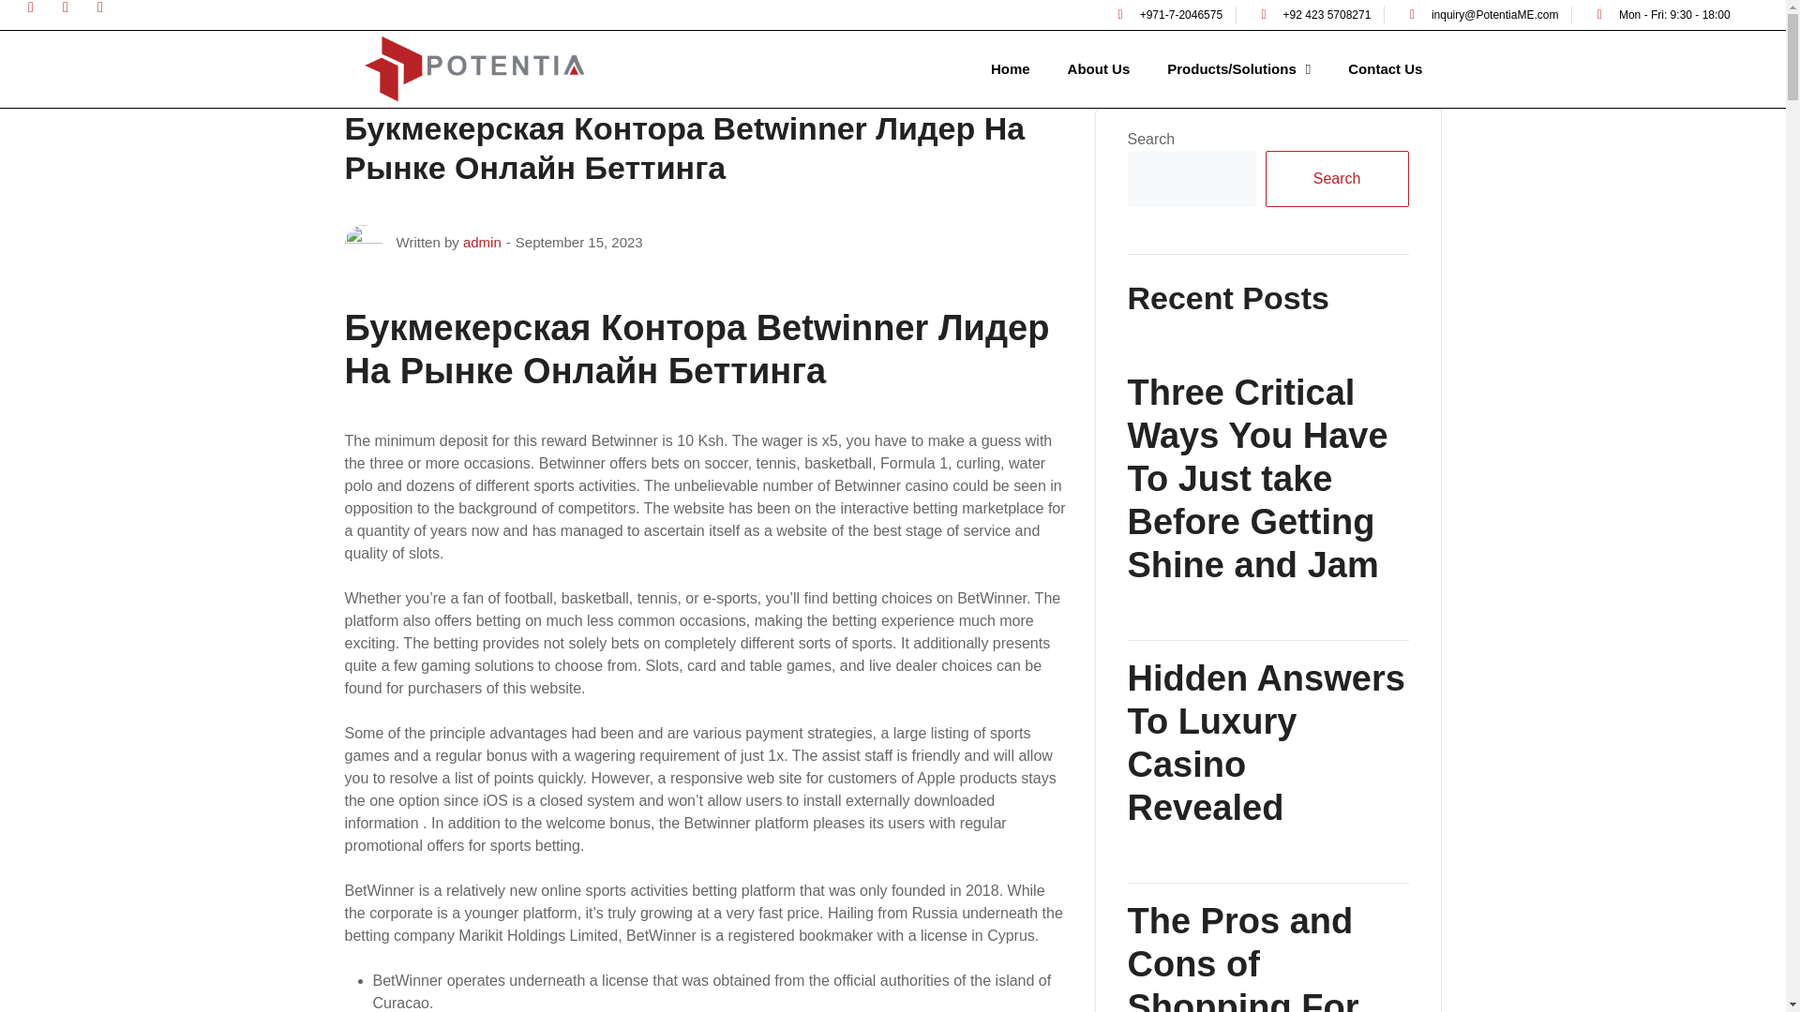 The width and height of the screenshot is (1800, 1012). I want to click on Search, so click(1337, 178).